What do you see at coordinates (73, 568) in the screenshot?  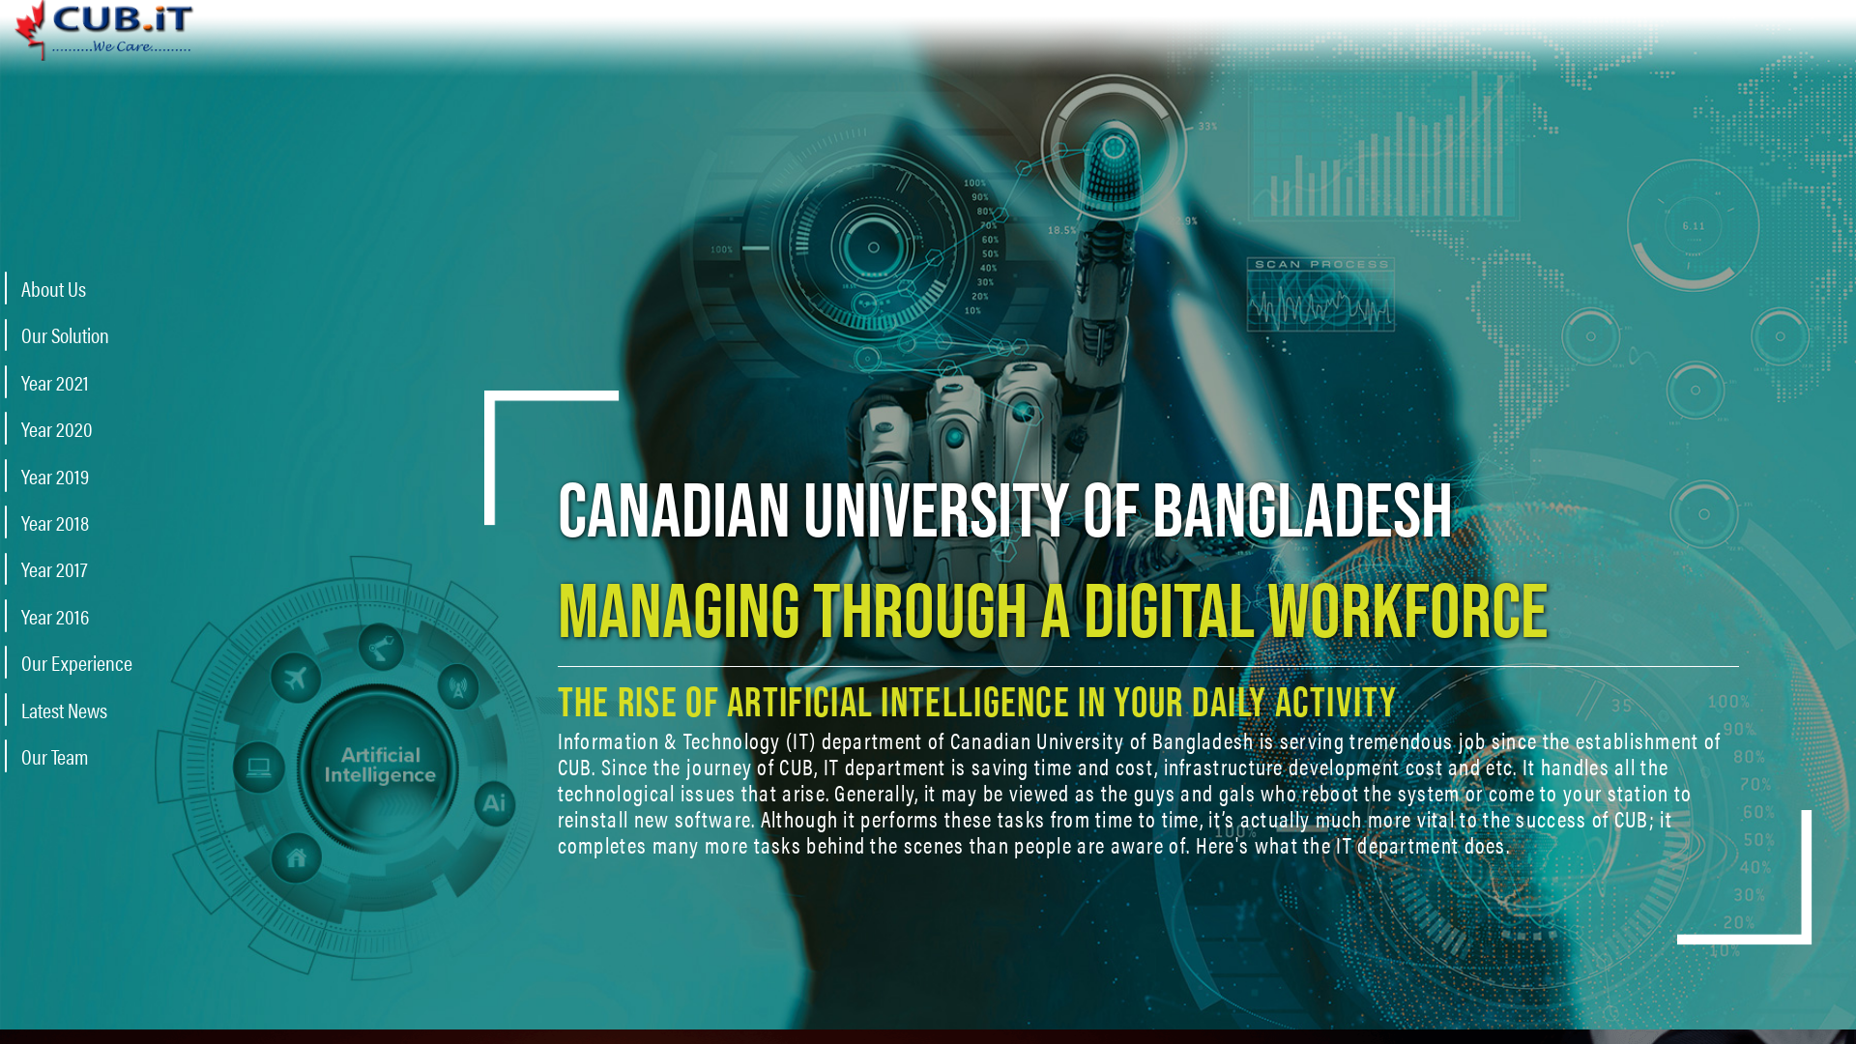 I see `Year 2017` at bounding box center [73, 568].